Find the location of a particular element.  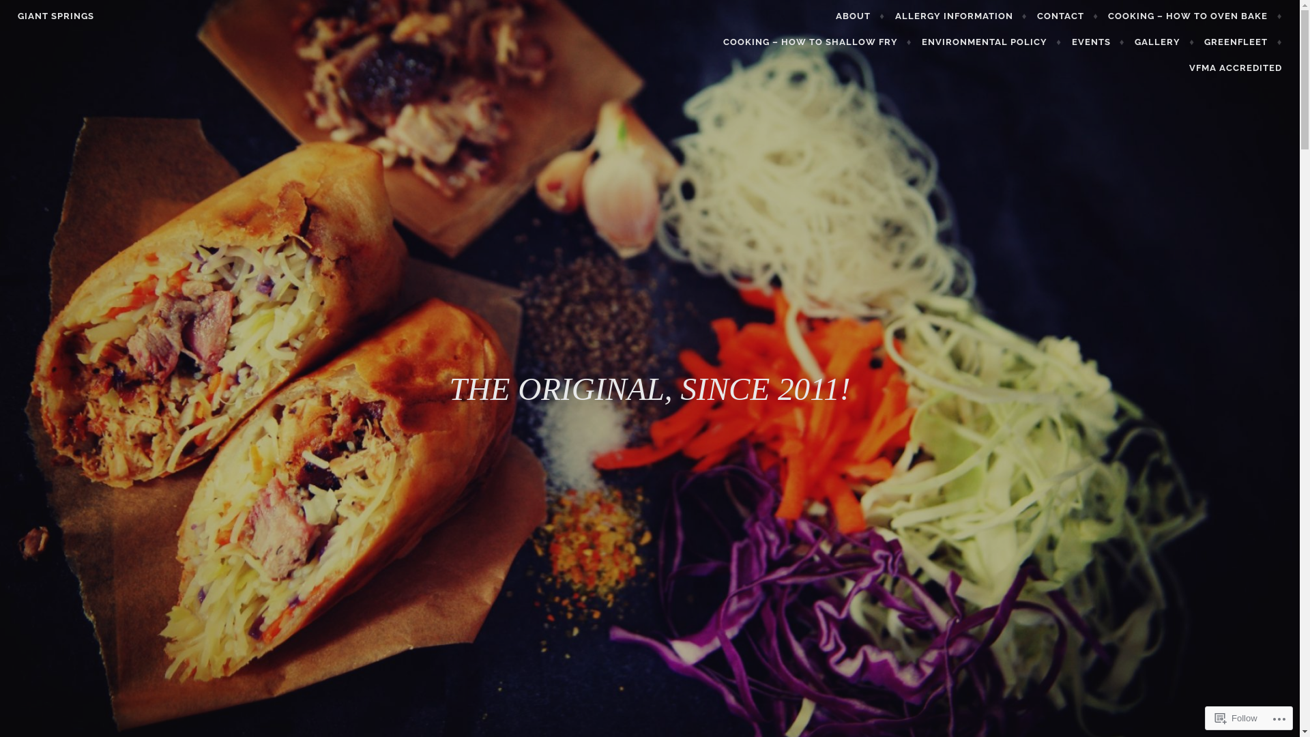

GIANT SPRINGS is located at coordinates (56, 16).